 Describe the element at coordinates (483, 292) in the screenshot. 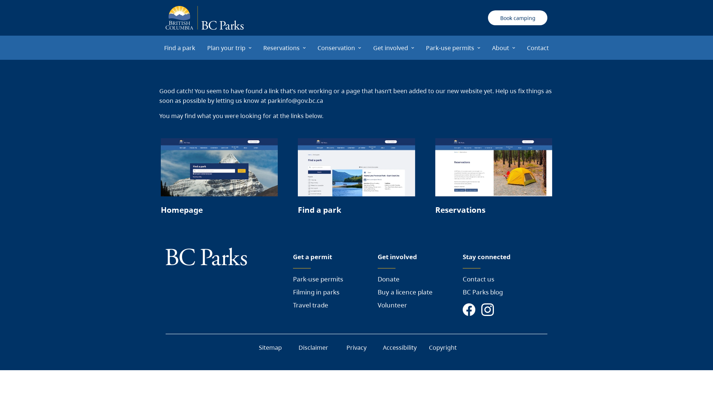

I see `BC Parks blog` at that location.